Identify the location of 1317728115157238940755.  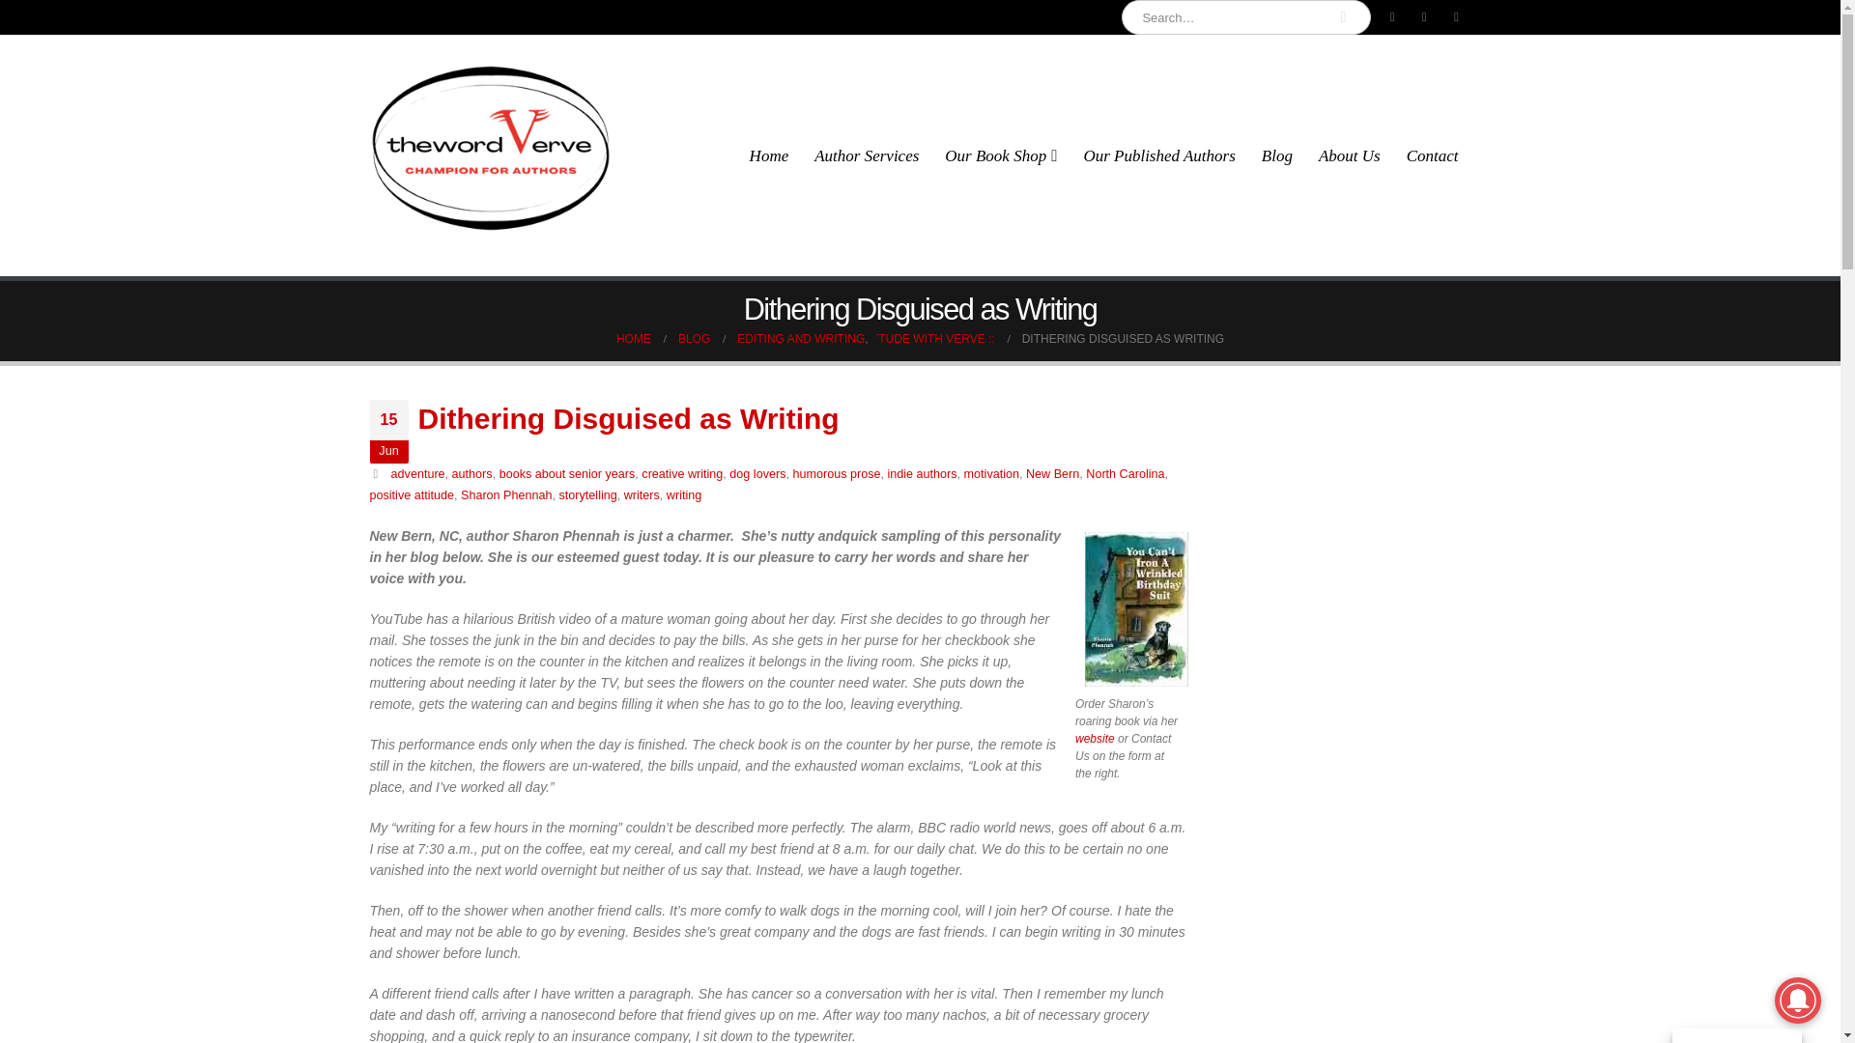
(1132, 608).